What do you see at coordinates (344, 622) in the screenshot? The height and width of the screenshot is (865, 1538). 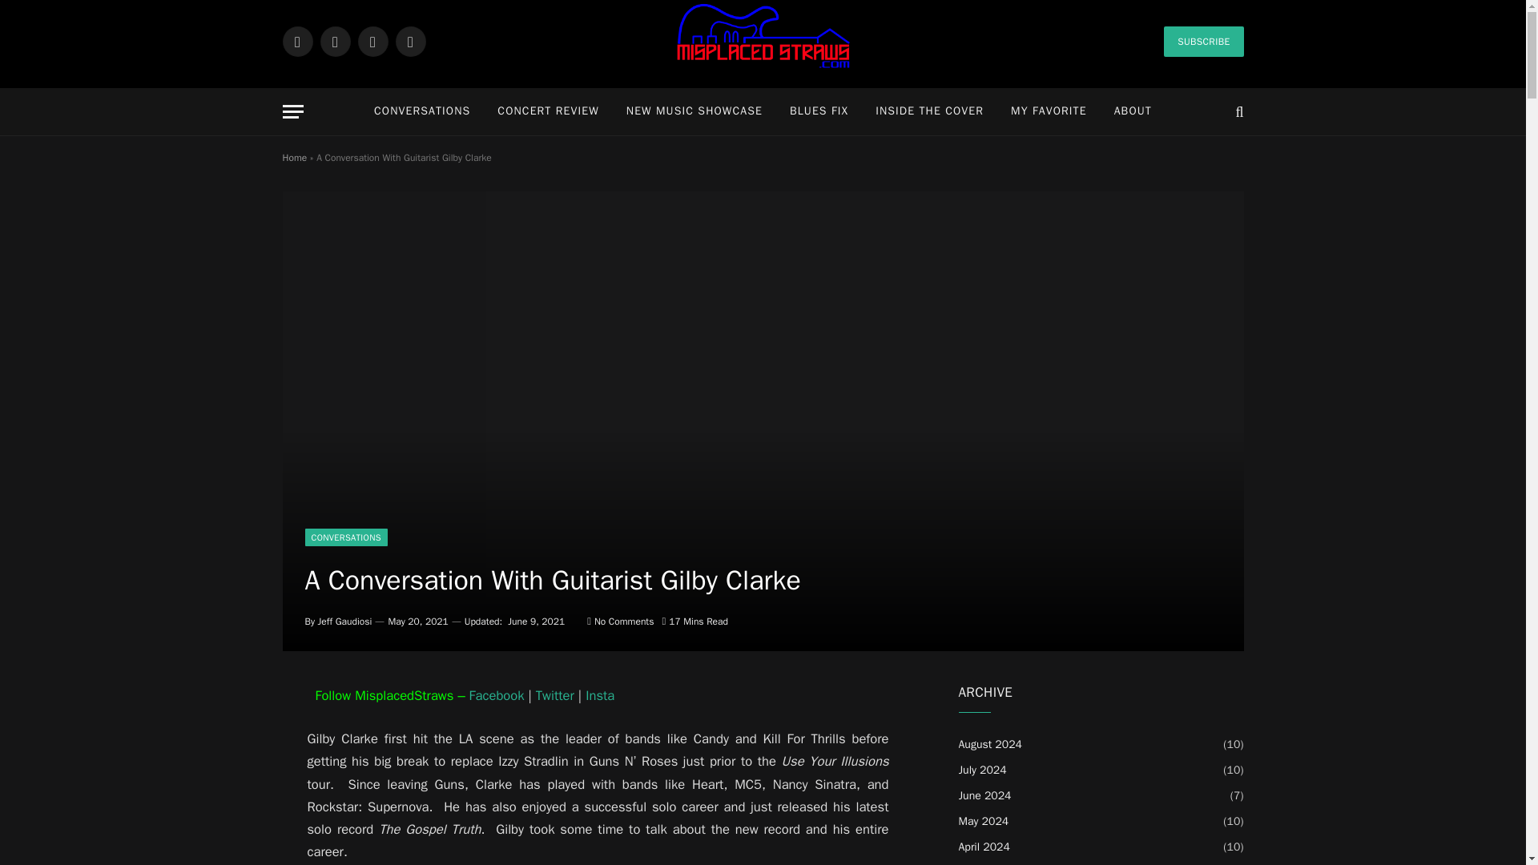 I see `Jeff Gaudiosi` at bounding box center [344, 622].